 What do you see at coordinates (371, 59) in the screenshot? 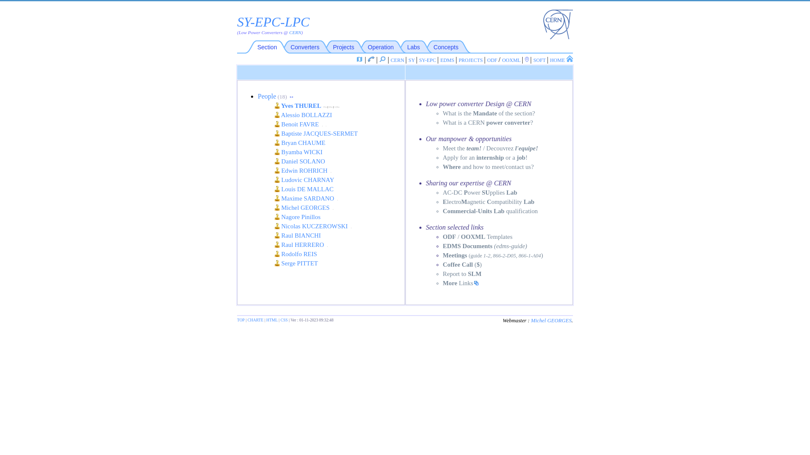
I see `CERN Phonebook Alt+Shift+X` at bounding box center [371, 59].